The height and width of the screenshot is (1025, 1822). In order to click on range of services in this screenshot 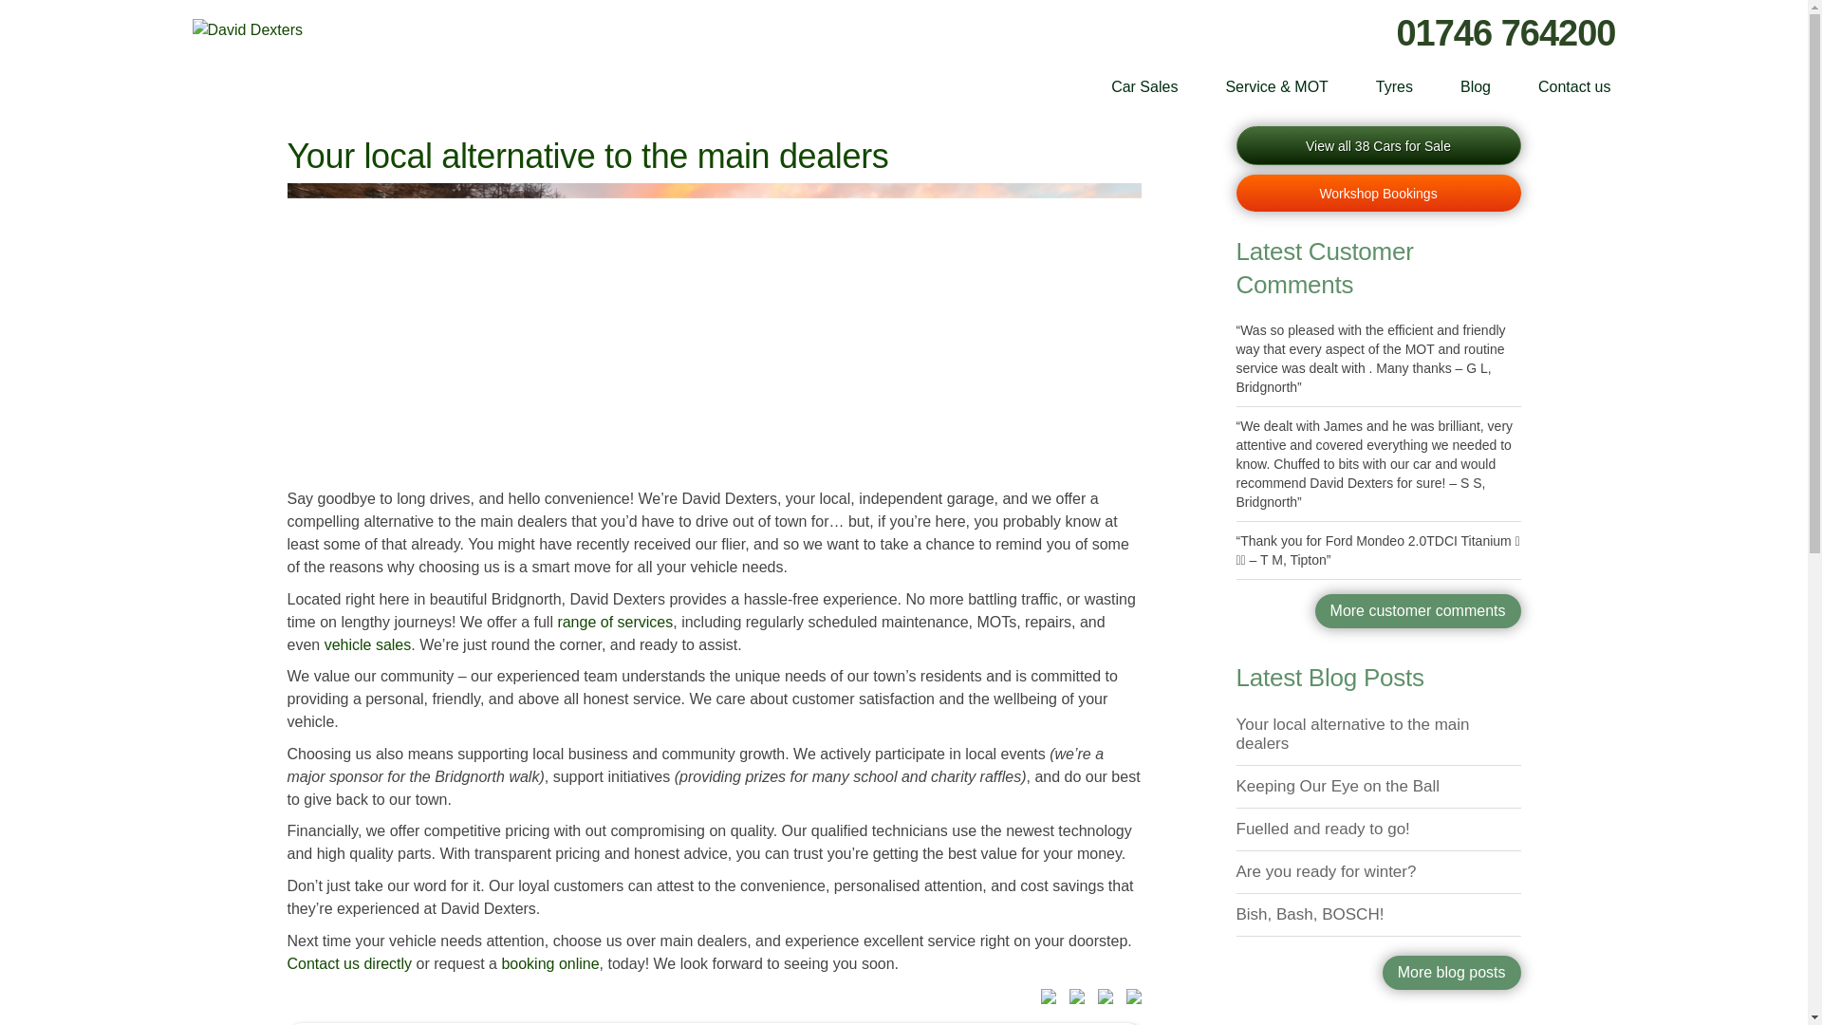, I will do `click(615, 622)`.